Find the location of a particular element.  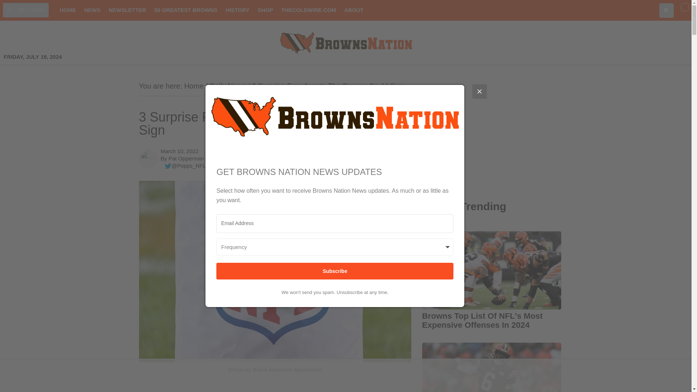

NEWS is located at coordinates (92, 10).